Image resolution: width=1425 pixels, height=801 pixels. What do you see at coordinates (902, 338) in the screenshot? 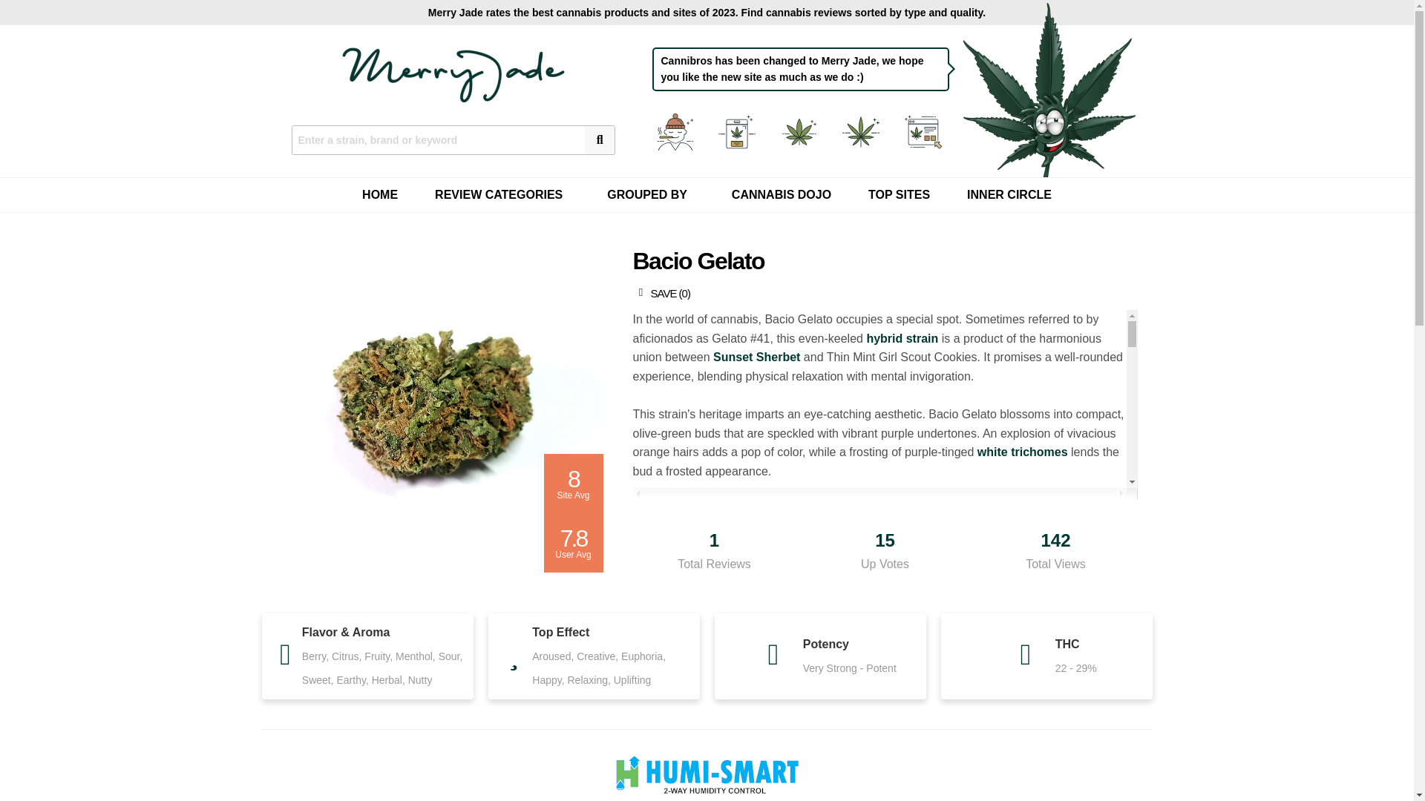
I see `hybrid strain` at bounding box center [902, 338].